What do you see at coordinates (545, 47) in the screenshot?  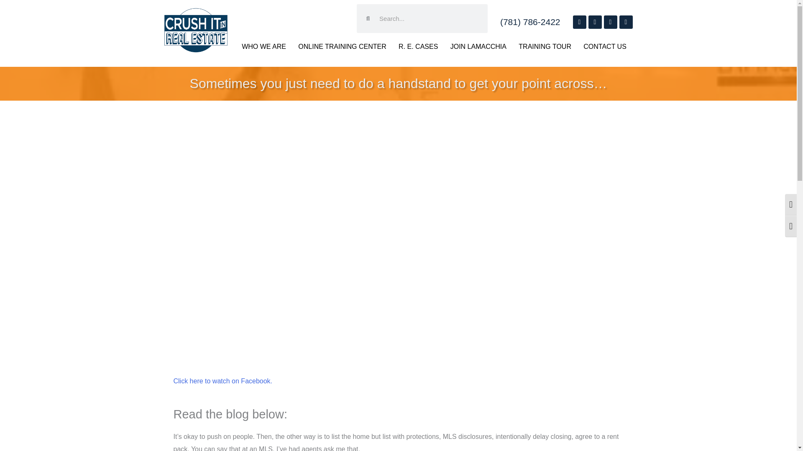 I see `TRAINING TOUR` at bounding box center [545, 47].